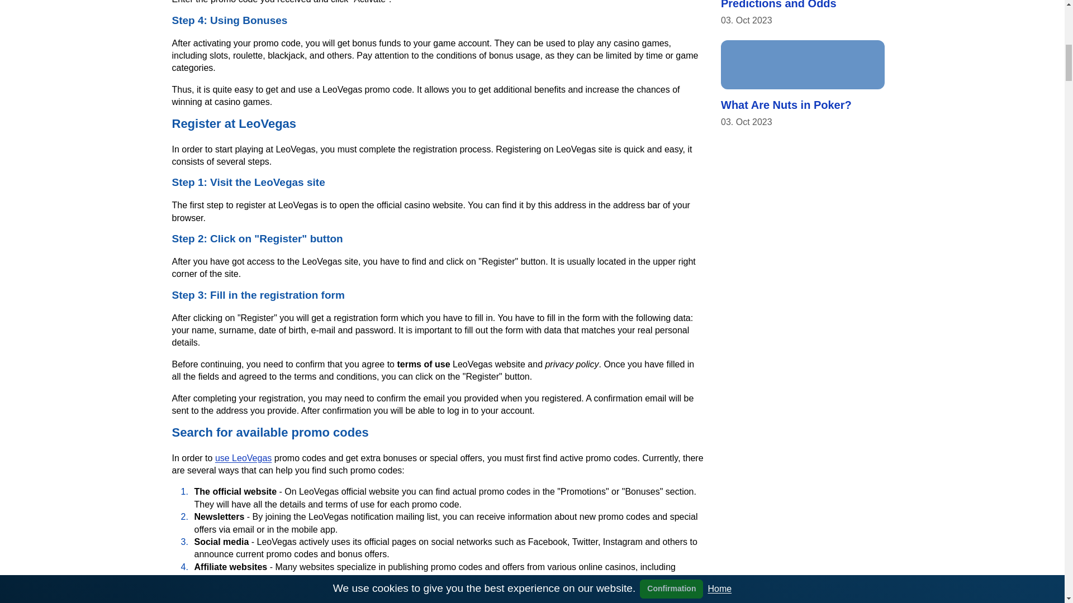 This screenshot has height=603, width=1073. Describe the element at coordinates (791, 4) in the screenshot. I see `2024 Presidential Election: Predictions and Odds` at that location.